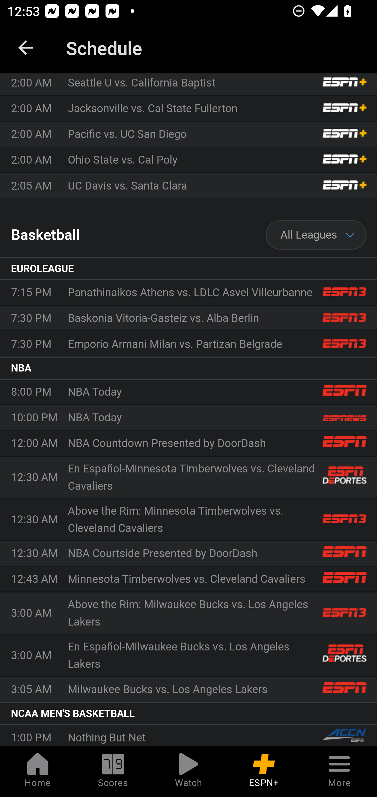 The width and height of the screenshot is (377, 797). What do you see at coordinates (316, 235) in the screenshot?
I see `All Leagues` at bounding box center [316, 235].